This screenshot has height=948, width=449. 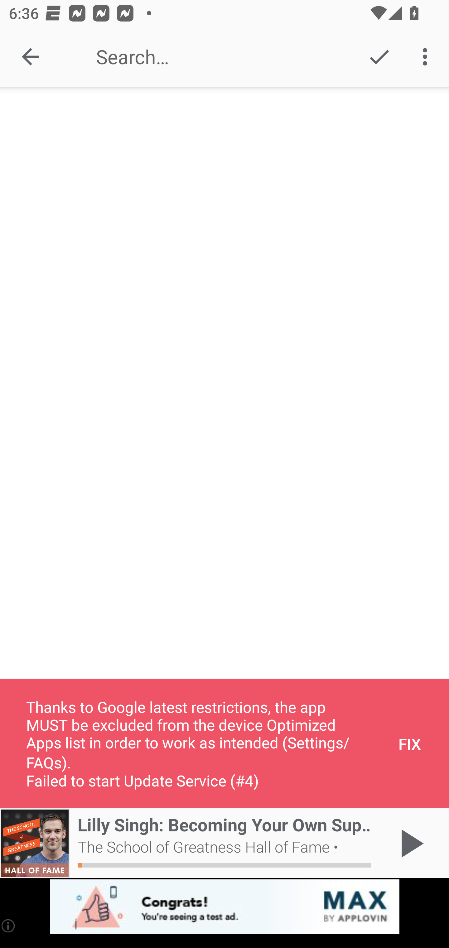 I want to click on Action Mode, so click(x=379, y=57).